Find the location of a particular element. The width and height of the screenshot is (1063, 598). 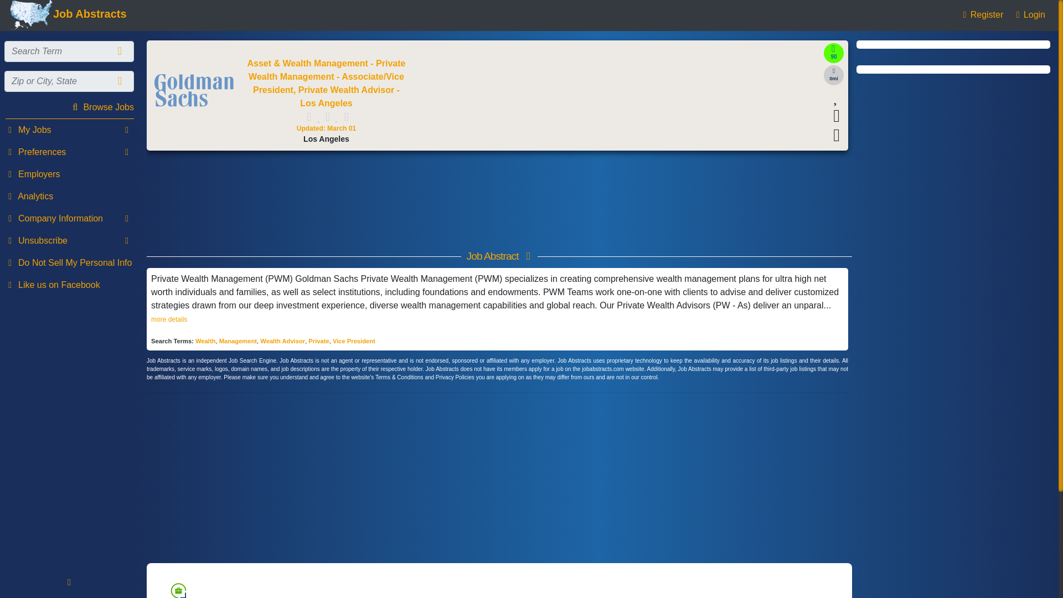

Analytics is located at coordinates (69, 196).